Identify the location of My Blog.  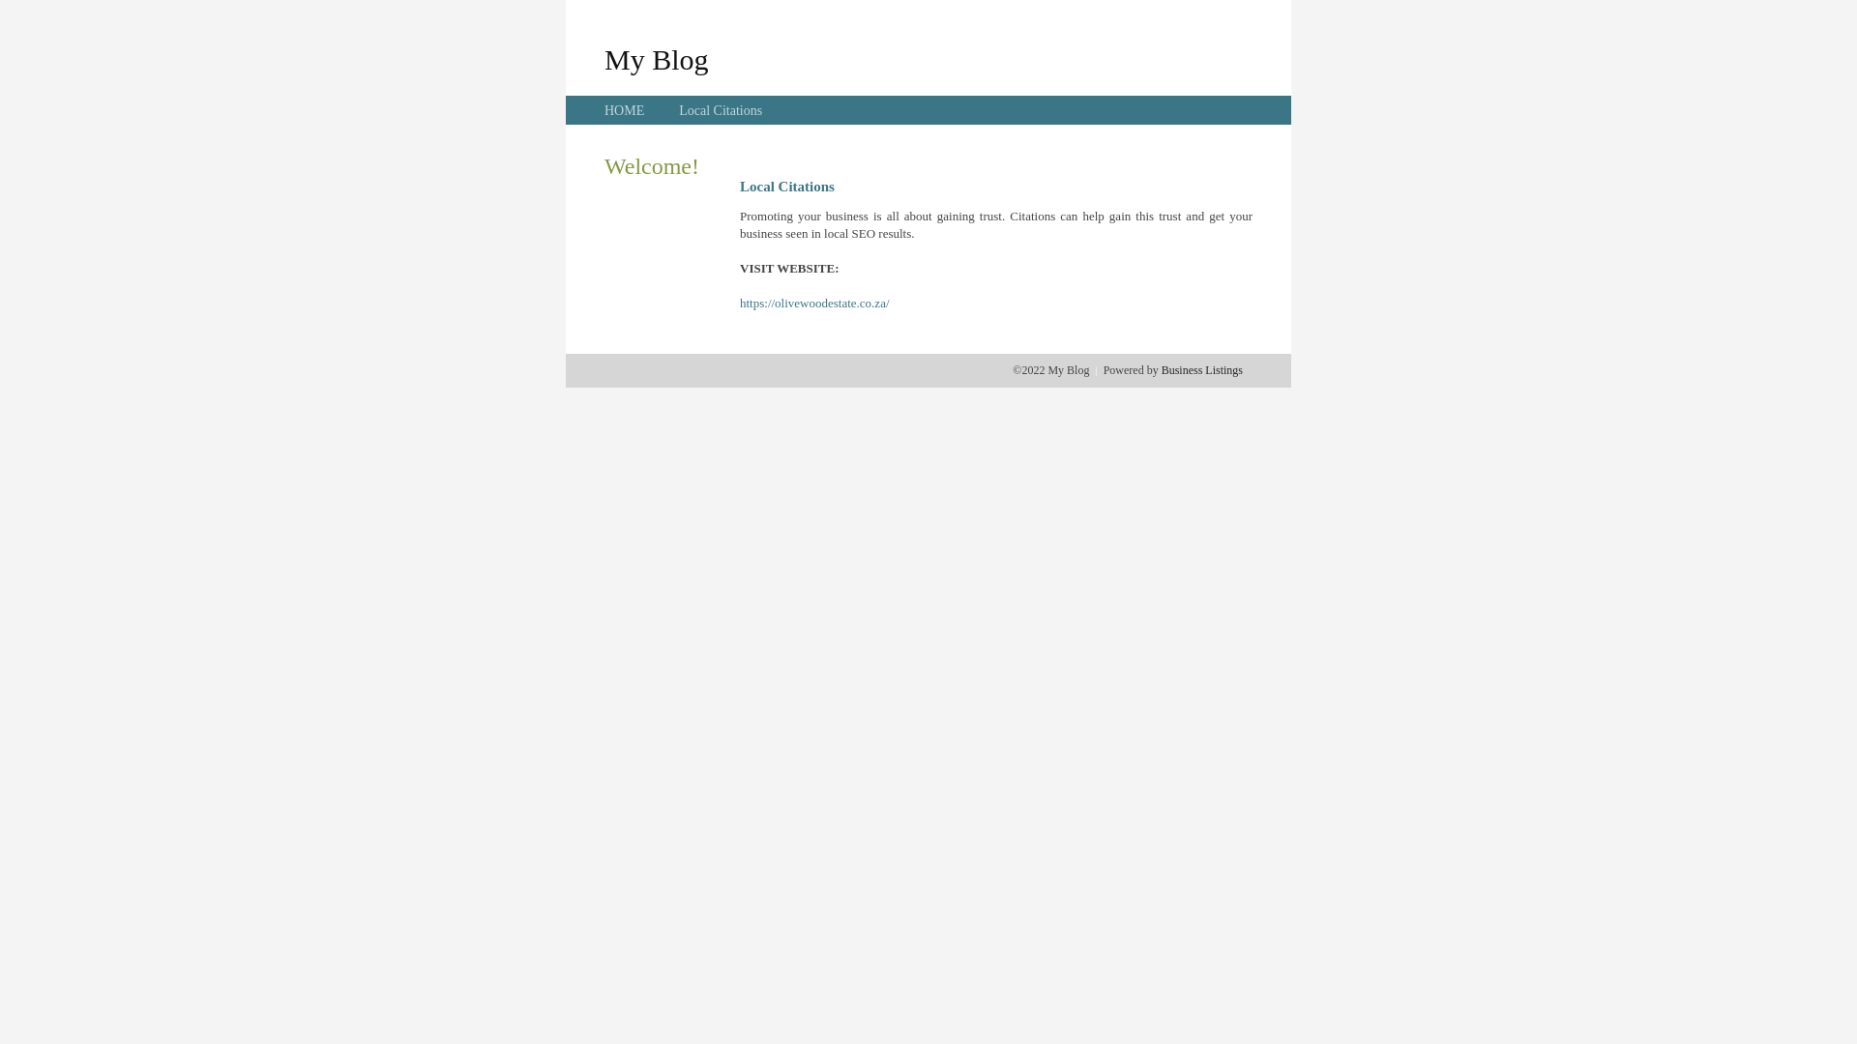
(657, 59).